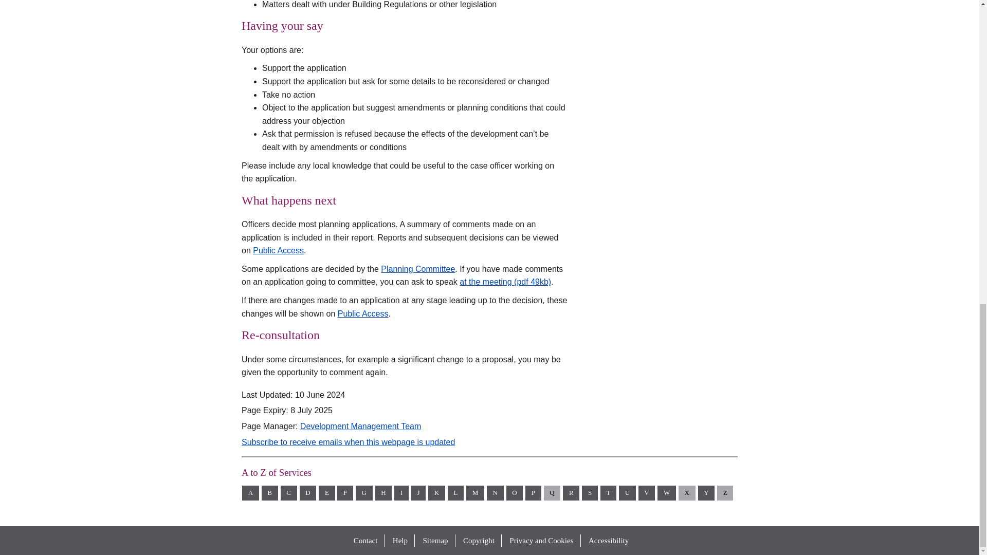 This screenshot has width=987, height=555. Describe the element at coordinates (269, 493) in the screenshot. I see `B` at that location.